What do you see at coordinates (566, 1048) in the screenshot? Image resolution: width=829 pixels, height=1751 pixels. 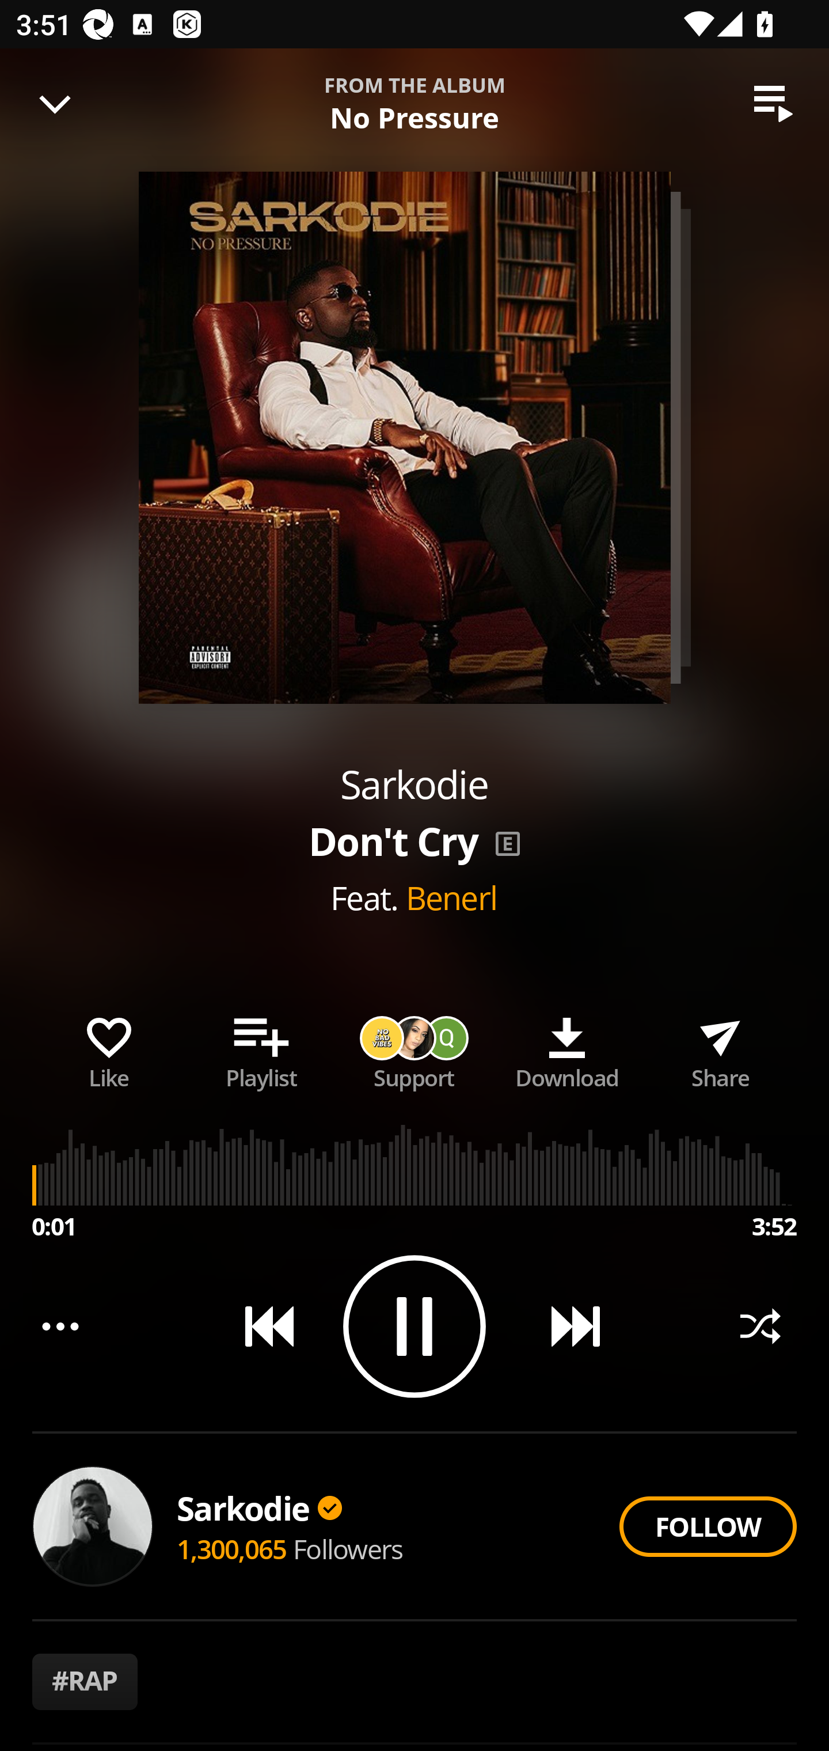 I see `Download` at bounding box center [566, 1048].